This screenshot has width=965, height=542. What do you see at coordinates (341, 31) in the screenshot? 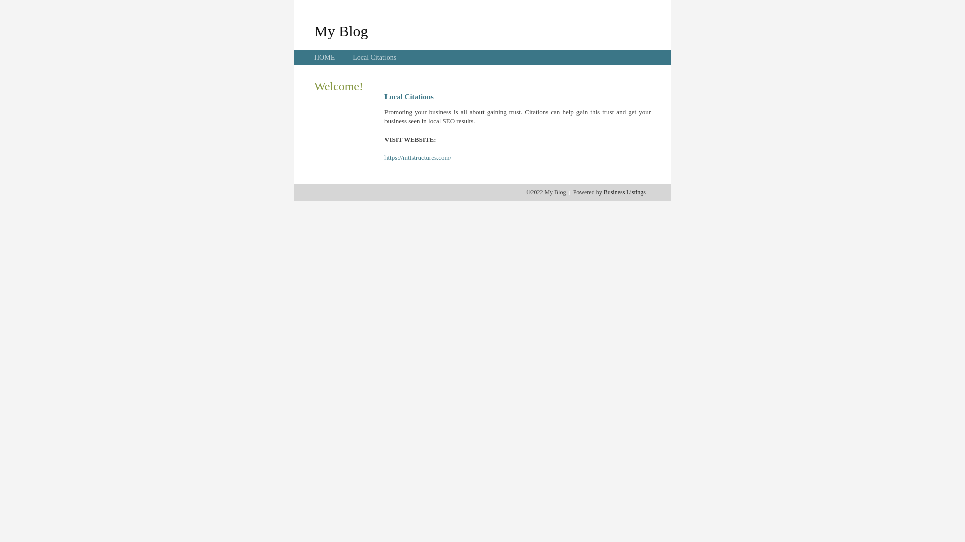
I see `My Blog` at bounding box center [341, 31].